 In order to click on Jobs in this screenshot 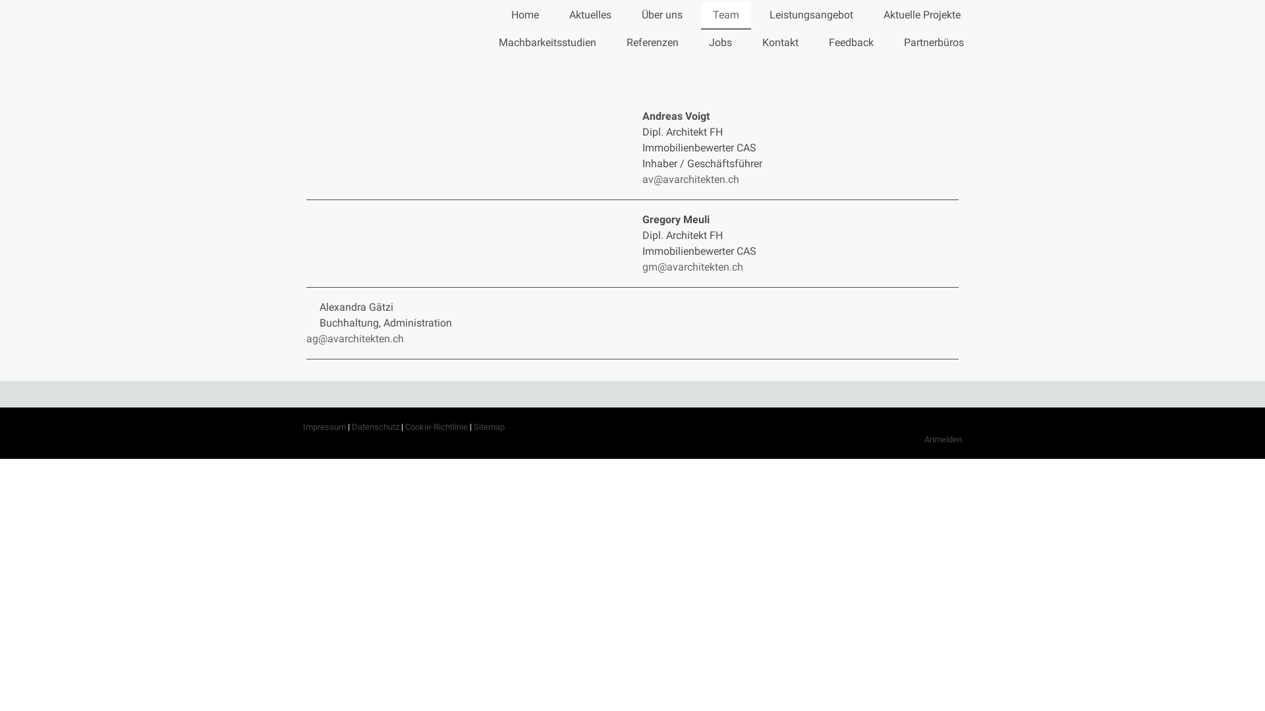, I will do `click(721, 43)`.